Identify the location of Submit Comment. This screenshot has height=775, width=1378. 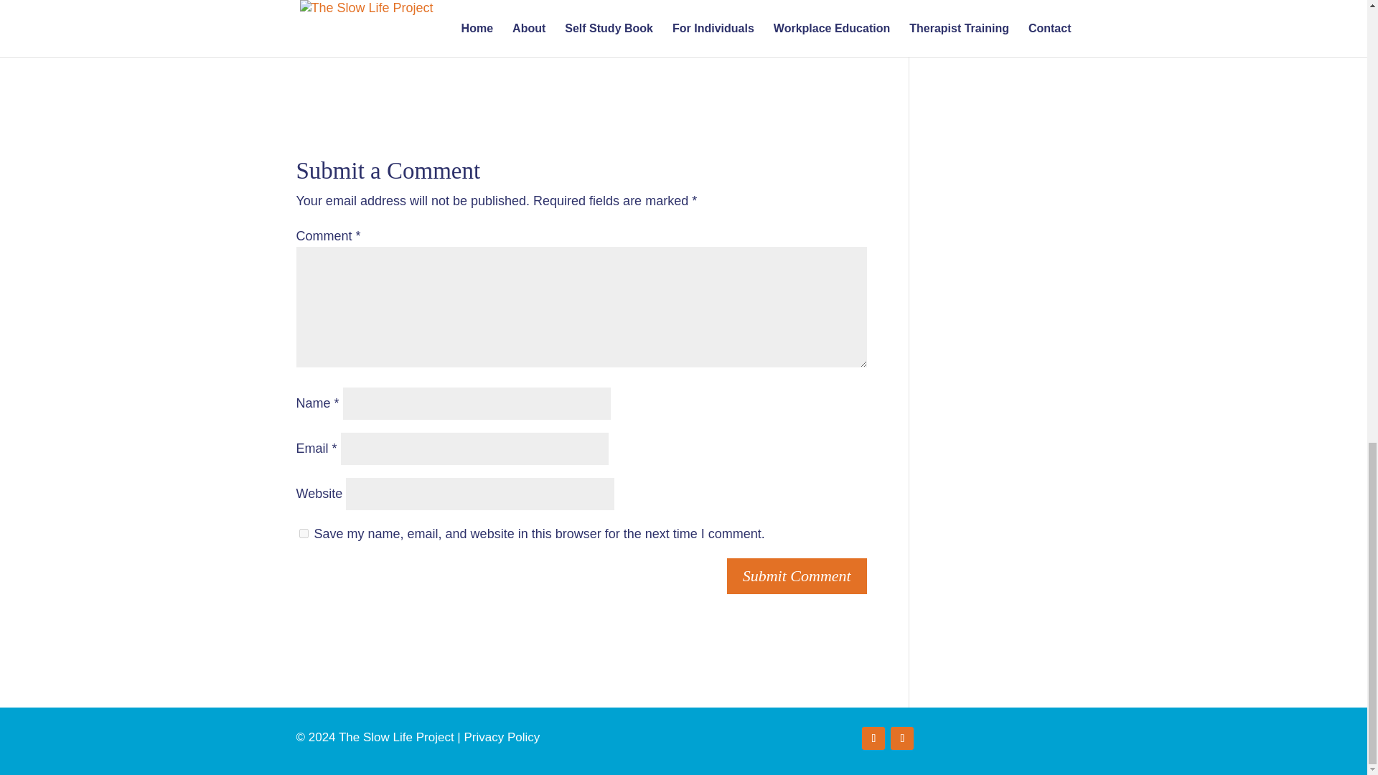
(797, 576).